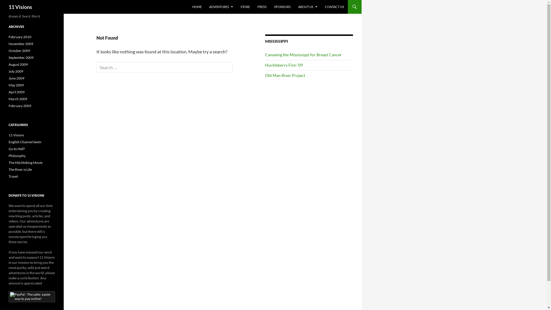 The width and height of the screenshot is (551, 310). I want to click on HOME, so click(197, 7).